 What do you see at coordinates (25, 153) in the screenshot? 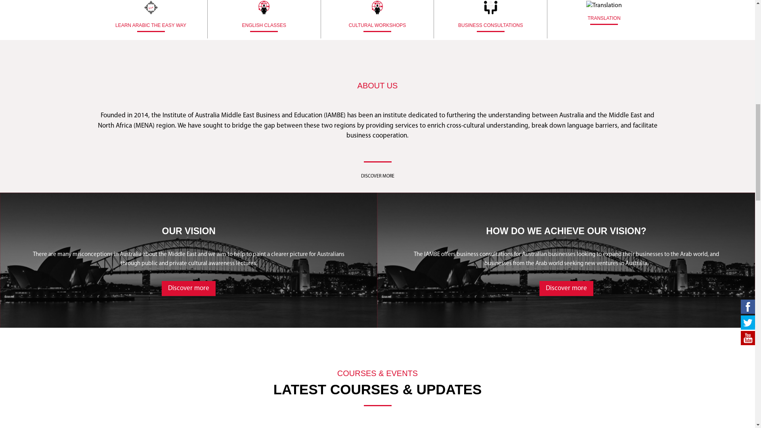
I see `OUR TEAM` at bounding box center [25, 153].